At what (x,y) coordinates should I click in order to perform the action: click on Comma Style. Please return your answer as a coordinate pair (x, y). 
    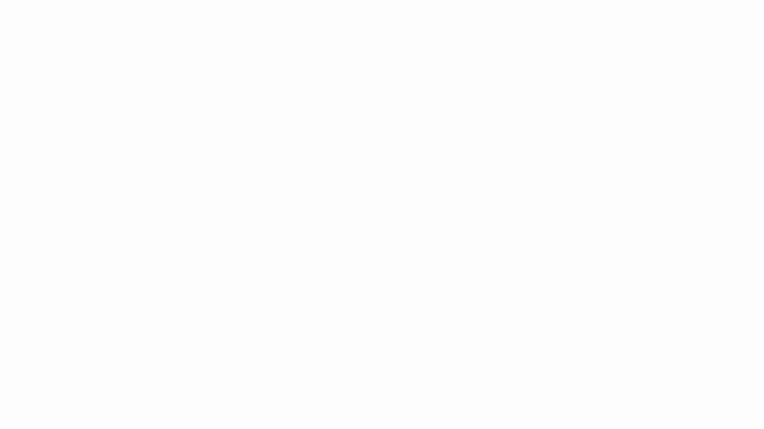
    Looking at the image, I should click on (480, 71).